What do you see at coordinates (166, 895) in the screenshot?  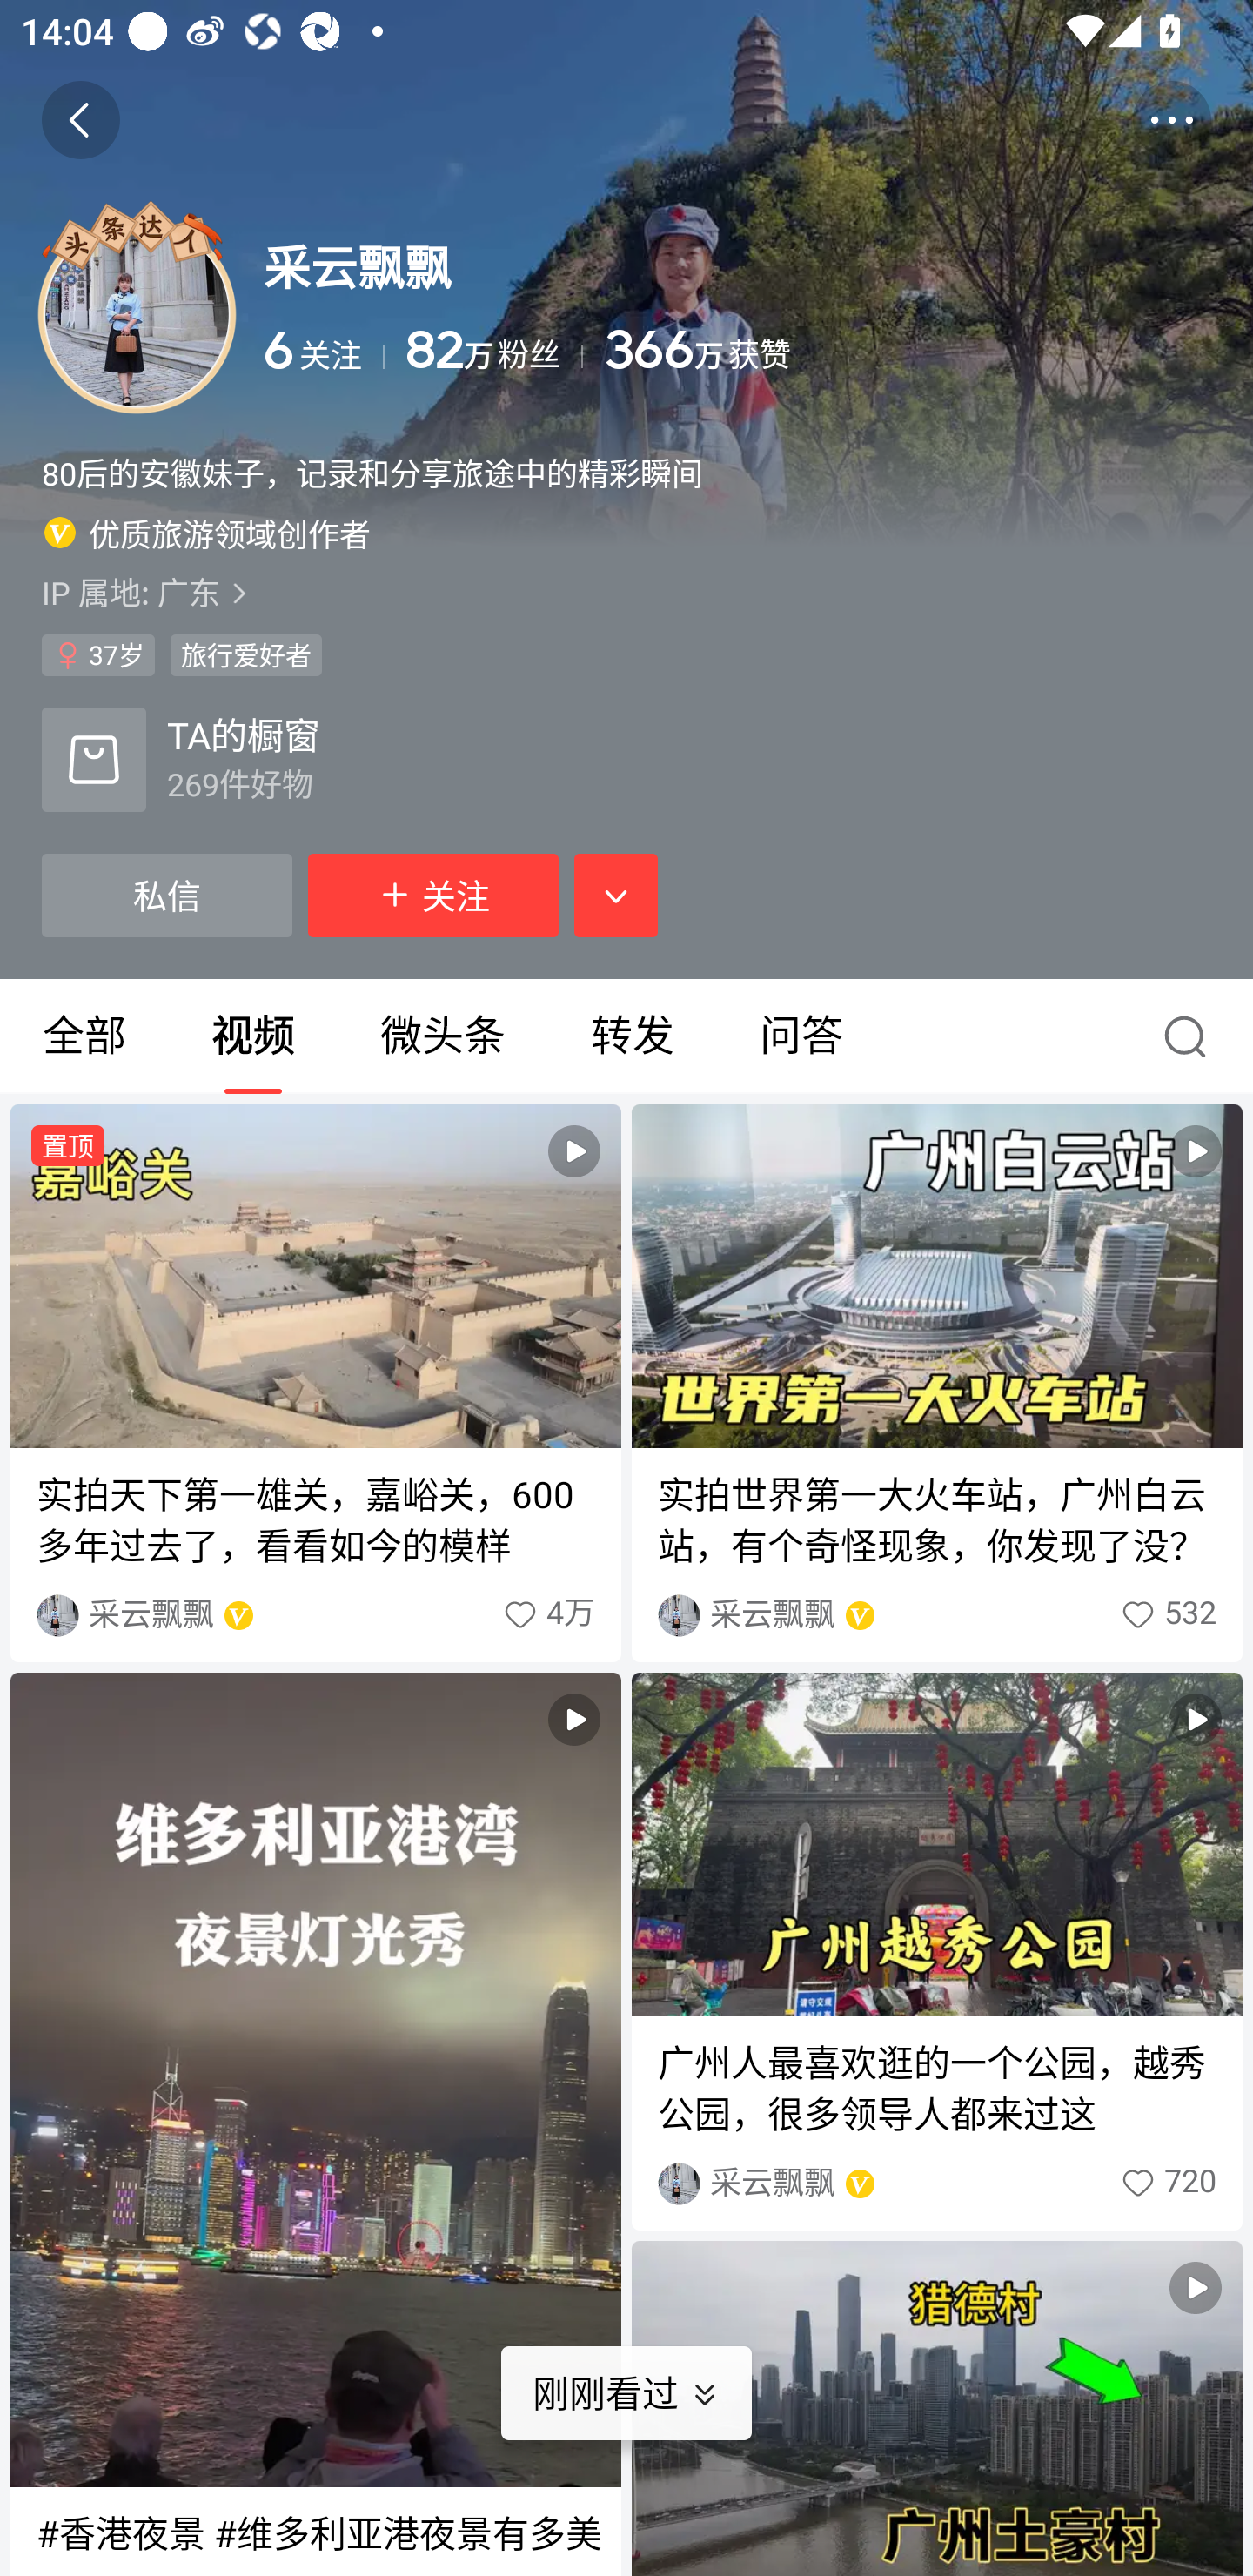 I see `私信` at bounding box center [166, 895].